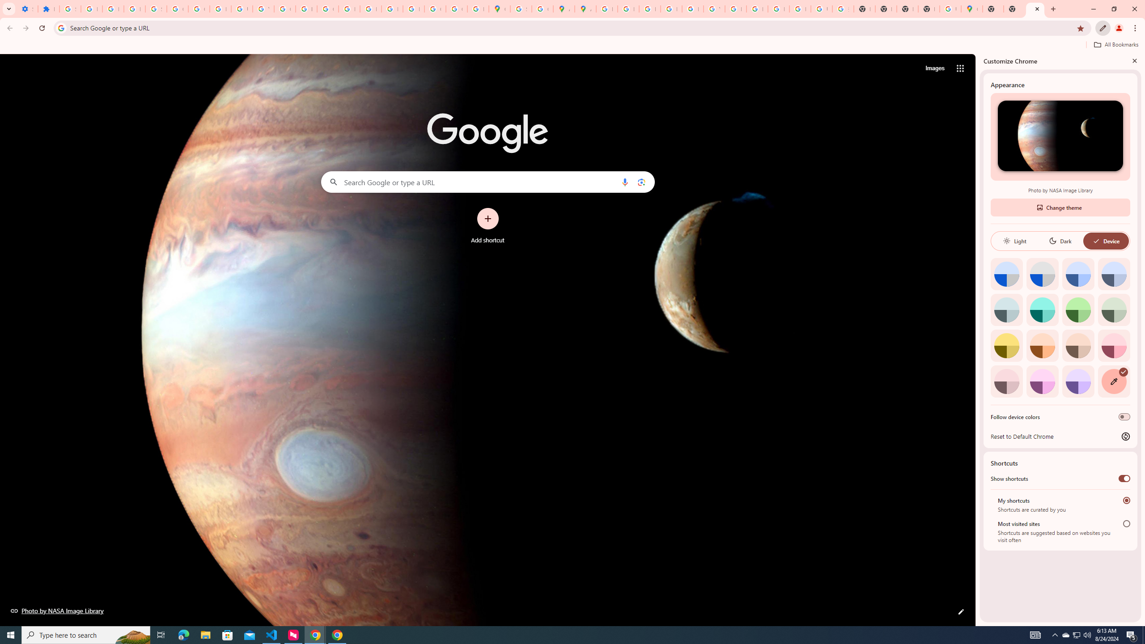 This screenshot has height=644, width=1145. I want to click on Pink, so click(1006, 381).